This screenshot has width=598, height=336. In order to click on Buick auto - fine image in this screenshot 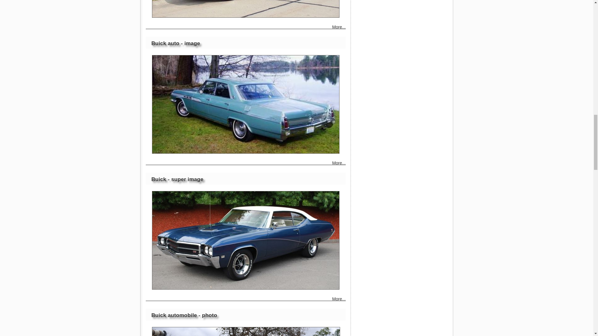, I will do `click(245, 9)`.